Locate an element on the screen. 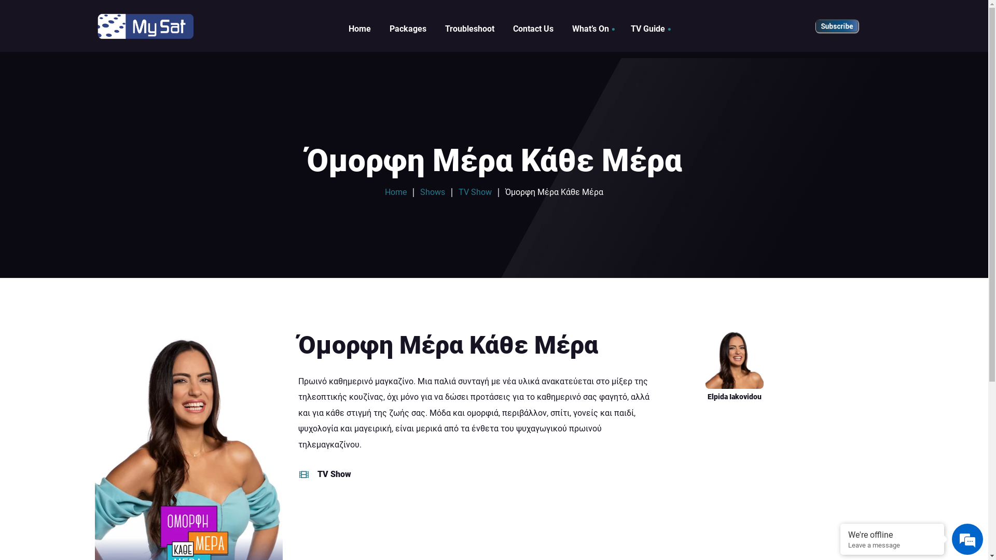 The width and height of the screenshot is (996, 560). TV Show is located at coordinates (475, 192).